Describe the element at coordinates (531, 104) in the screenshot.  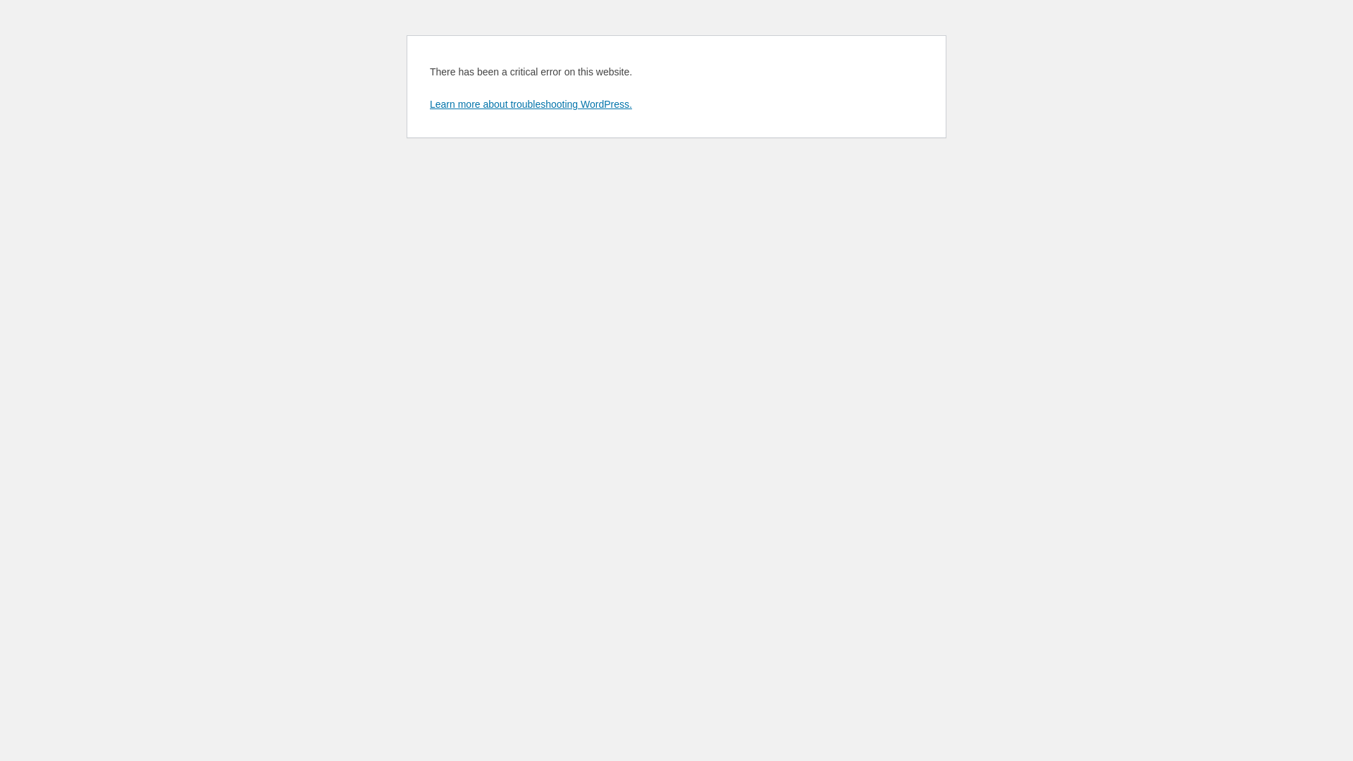
I see `Learn more about troubleshooting WordPress.` at that location.